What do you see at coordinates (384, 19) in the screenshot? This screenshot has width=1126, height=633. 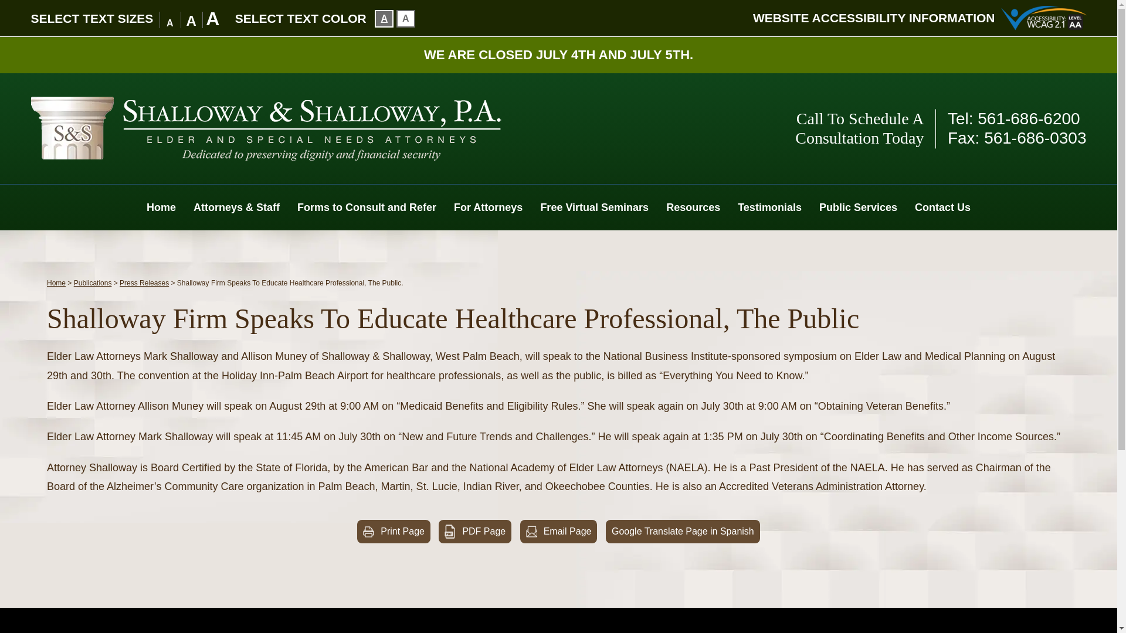 I see `A` at bounding box center [384, 19].